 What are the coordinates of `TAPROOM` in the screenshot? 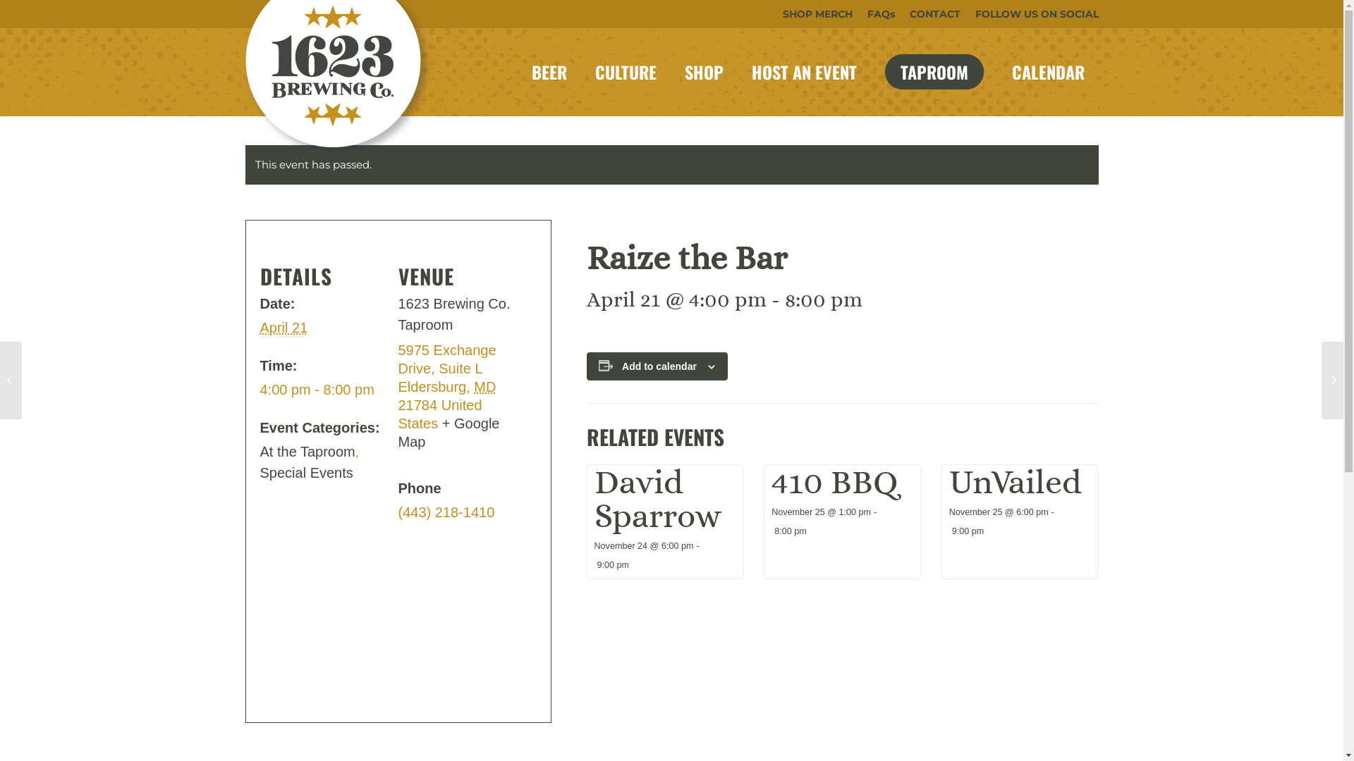 It's located at (934, 72).